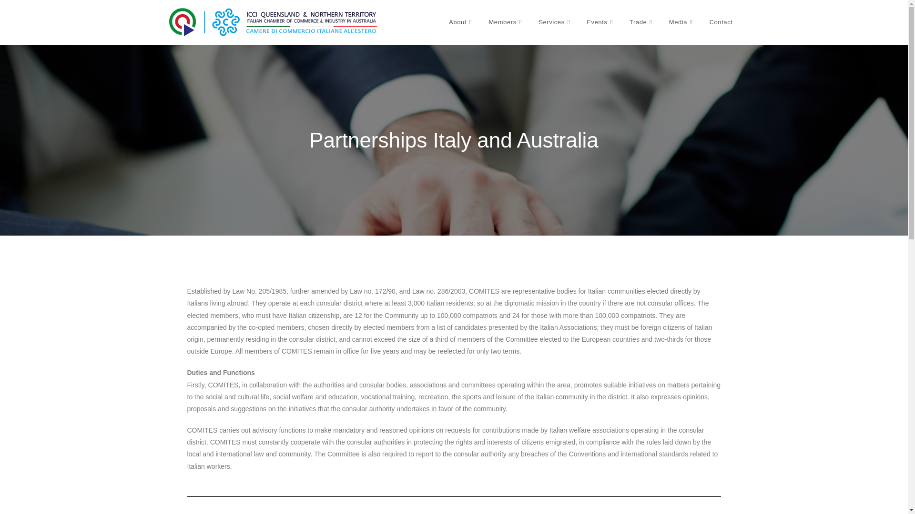  Describe the element at coordinates (721, 22) in the screenshot. I see `Contact` at that location.